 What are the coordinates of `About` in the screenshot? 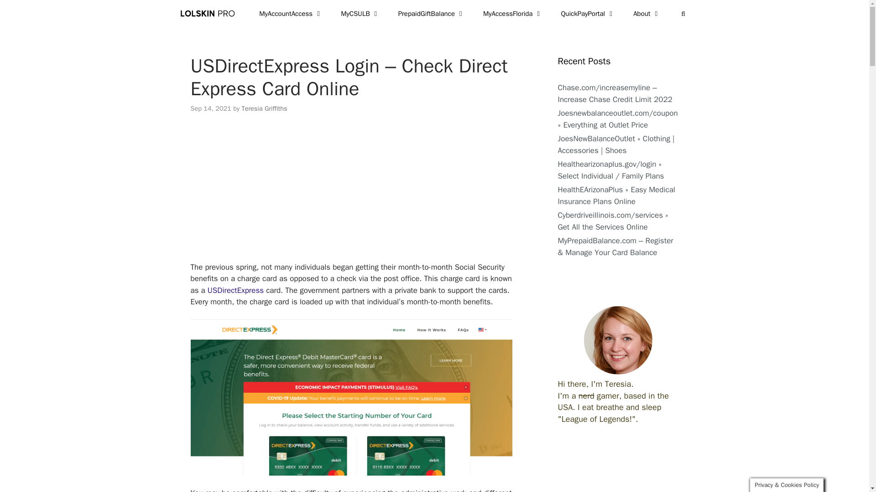 It's located at (646, 14).